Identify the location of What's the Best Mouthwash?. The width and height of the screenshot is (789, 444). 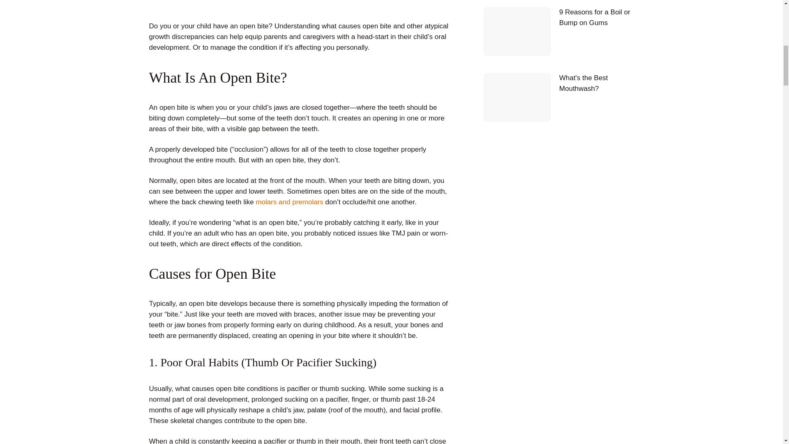
(558, 97).